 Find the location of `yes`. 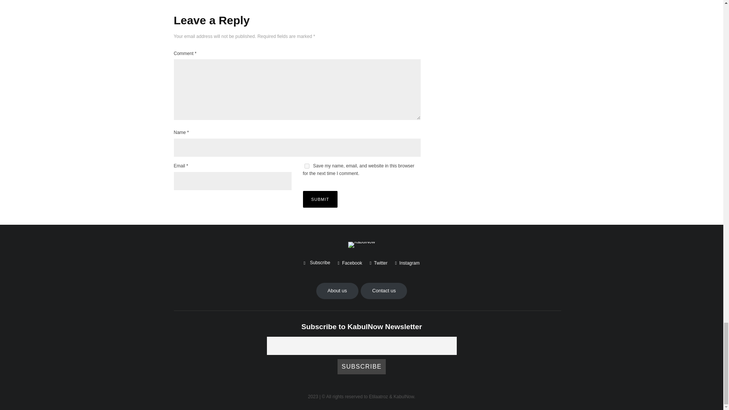

yes is located at coordinates (307, 166).